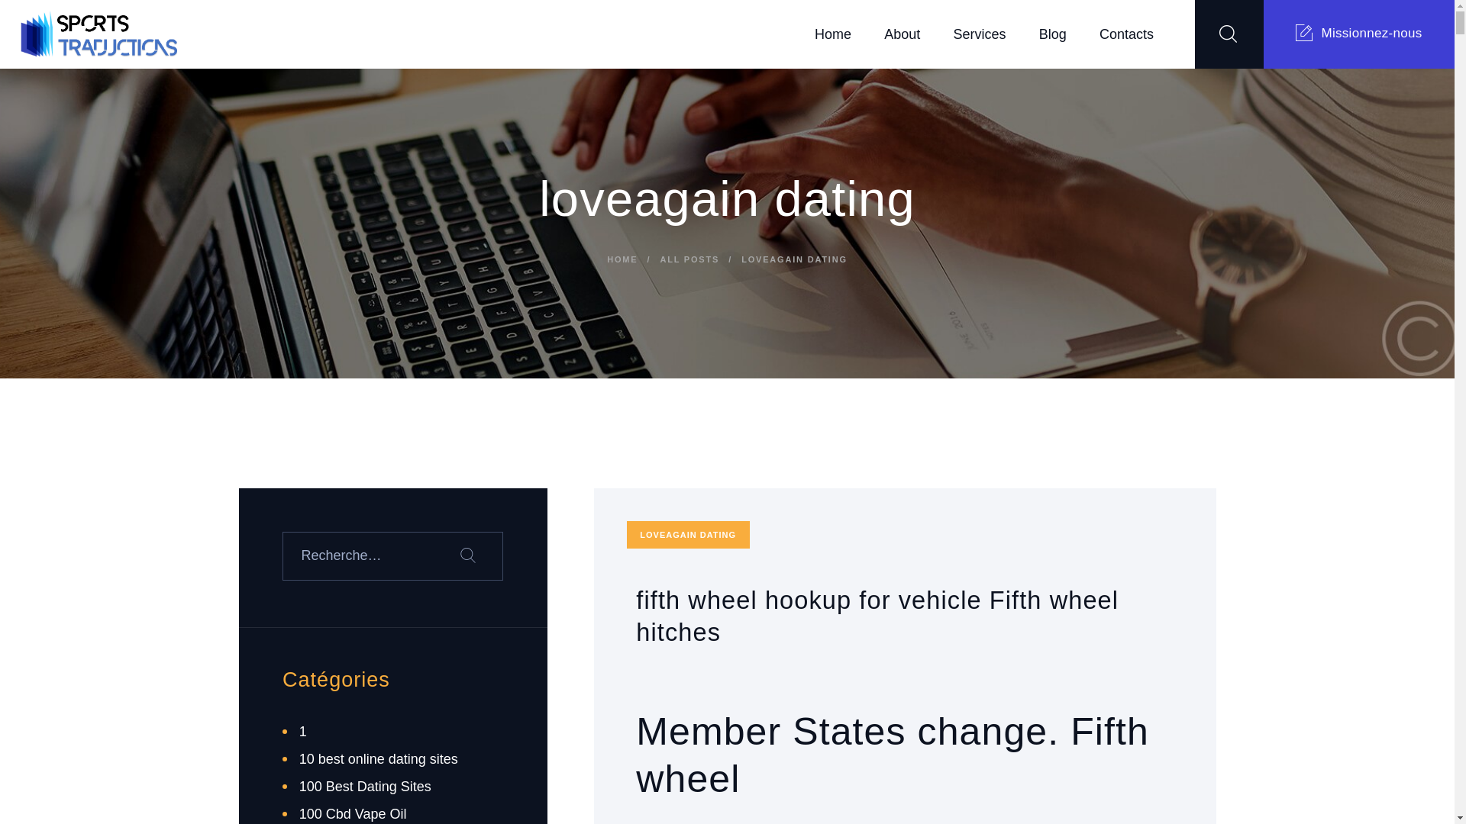  I want to click on Blog, so click(1052, 34).